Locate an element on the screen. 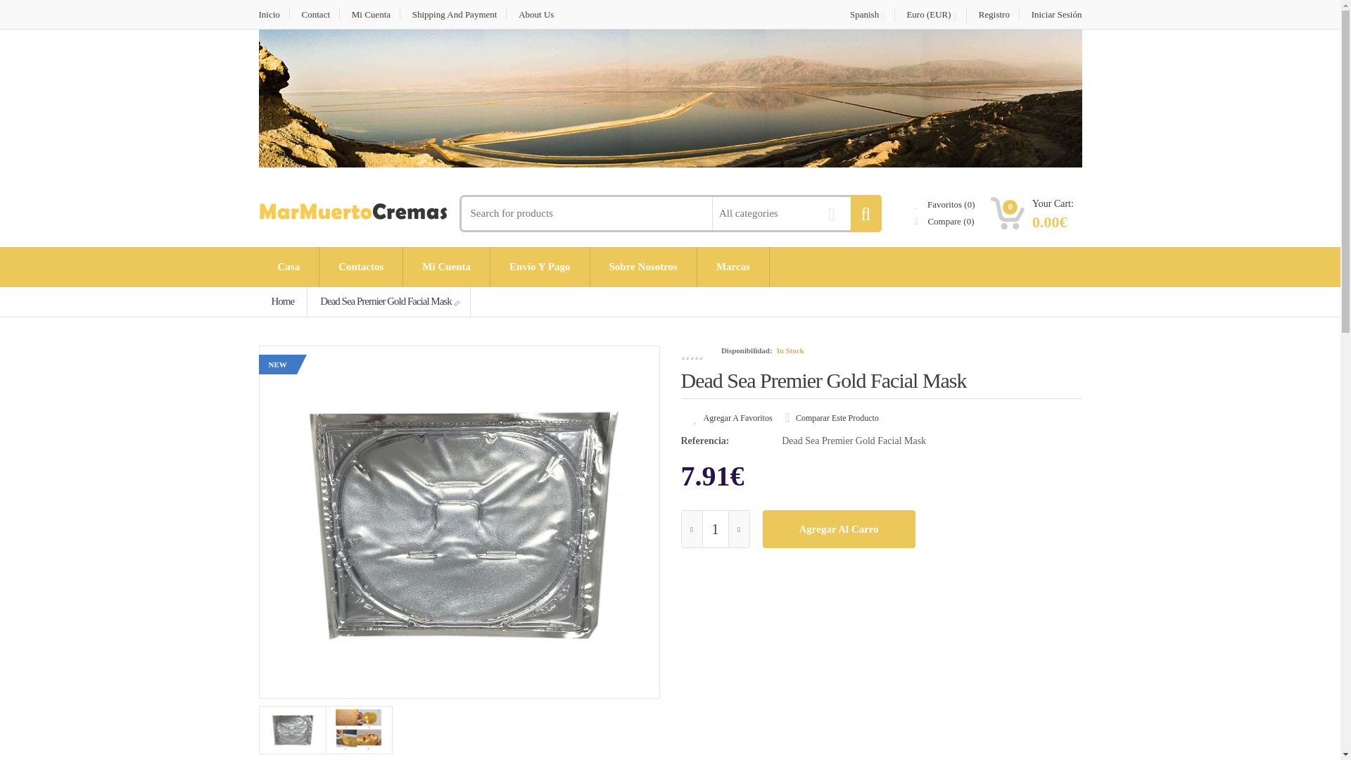 This screenshot has height=760, width=1351. Inicio is located at coordinates (274, 14).